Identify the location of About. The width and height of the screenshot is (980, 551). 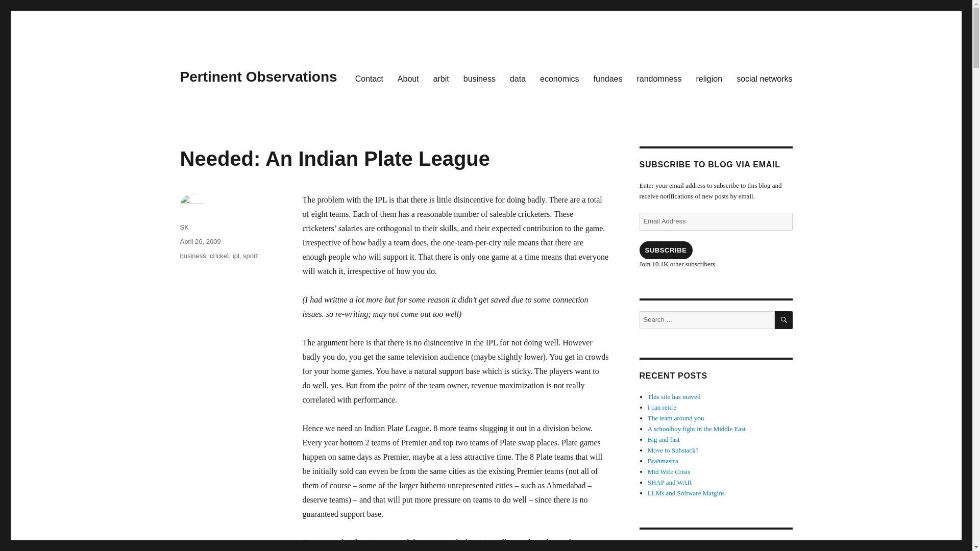
(408, 78).